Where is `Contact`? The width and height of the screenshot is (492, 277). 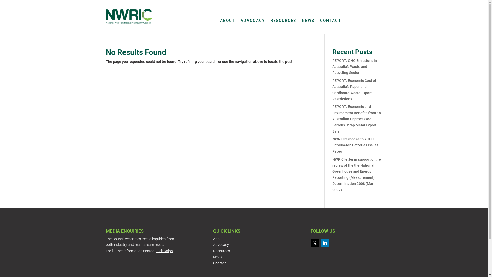
Contact is located at coordinates (220, 263).